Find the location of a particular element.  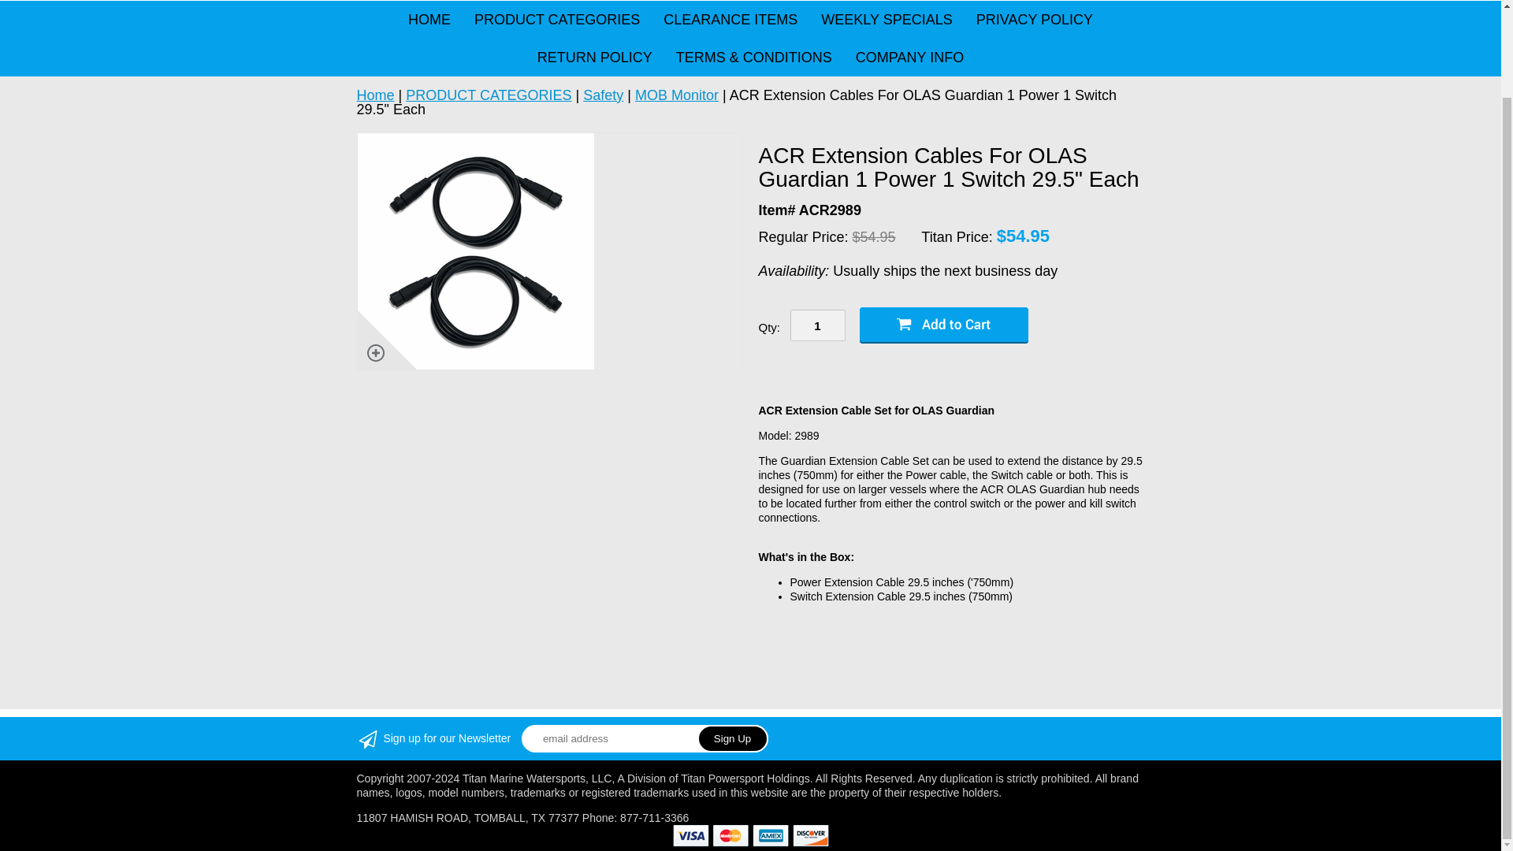

WEEKLY SPECIALS is located at coordinates (887, 19).